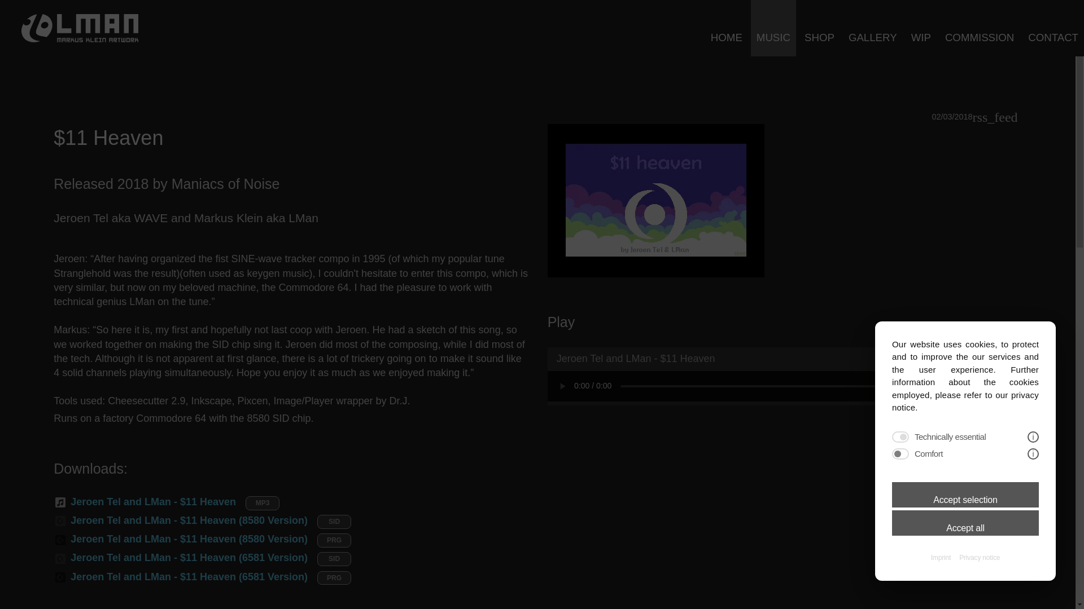 The image size is (1084, 609). What do you see at coordinates (965, 523) in the screenshot?
I see `Accept all` at bounding box center [965, 523].